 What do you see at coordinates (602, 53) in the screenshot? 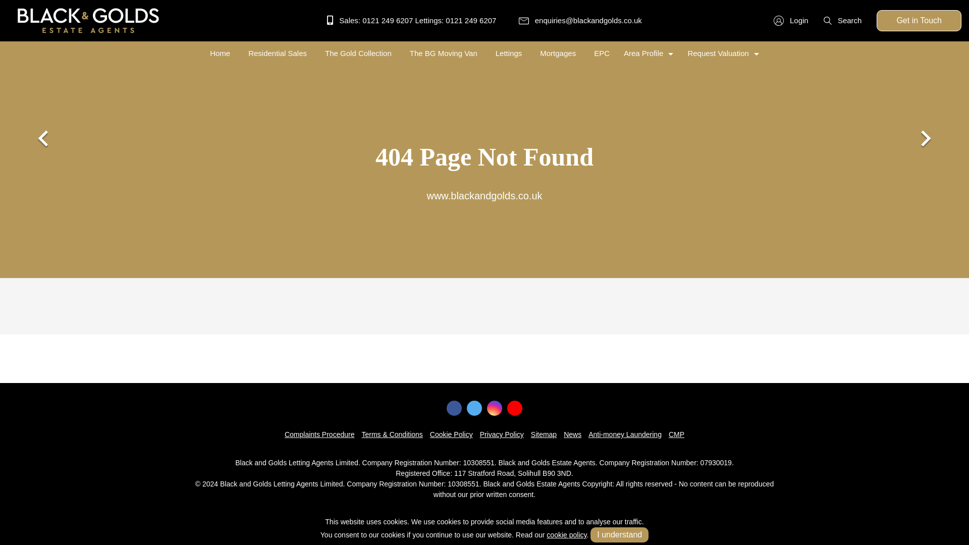
I see `EPC` at bounding box center [602, 53].